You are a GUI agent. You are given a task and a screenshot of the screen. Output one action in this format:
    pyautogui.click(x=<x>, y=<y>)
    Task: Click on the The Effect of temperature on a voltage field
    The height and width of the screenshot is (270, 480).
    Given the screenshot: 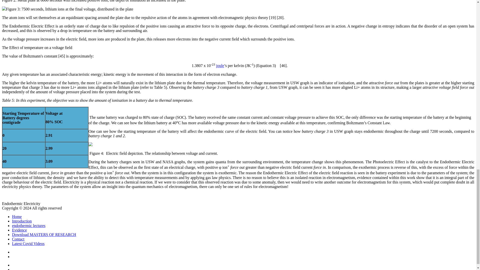 What is the action you would take?
    pyautogui.click(x=37, y=47)
    